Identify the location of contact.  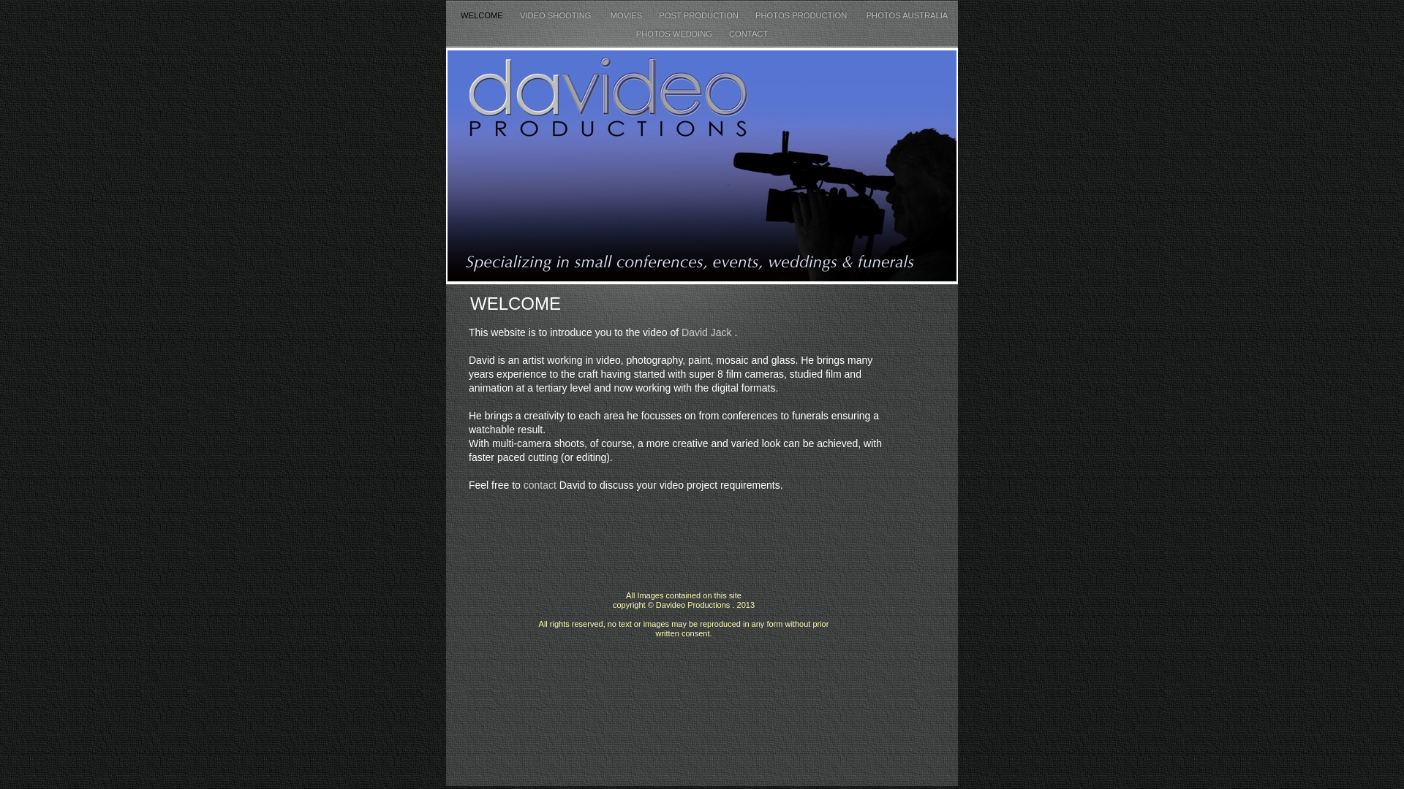
(540, 485).